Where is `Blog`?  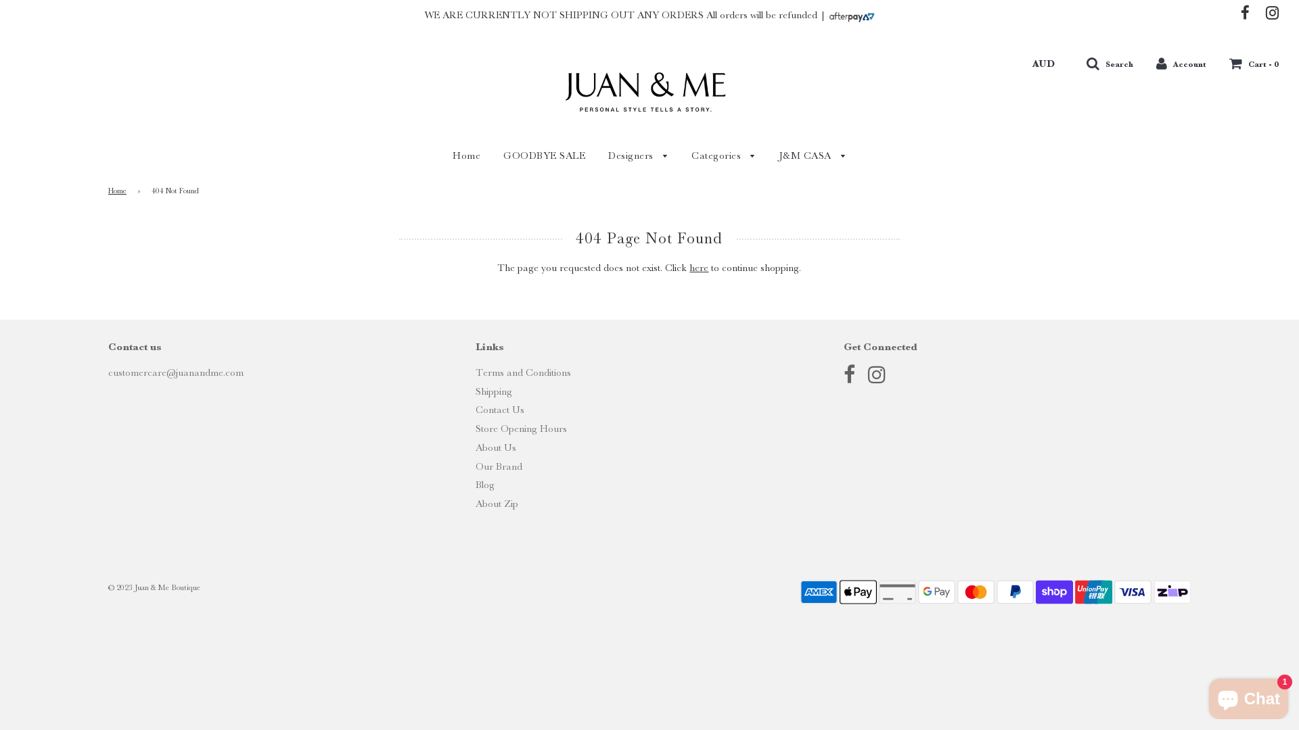 Blog is located at coordinates (485, 485).